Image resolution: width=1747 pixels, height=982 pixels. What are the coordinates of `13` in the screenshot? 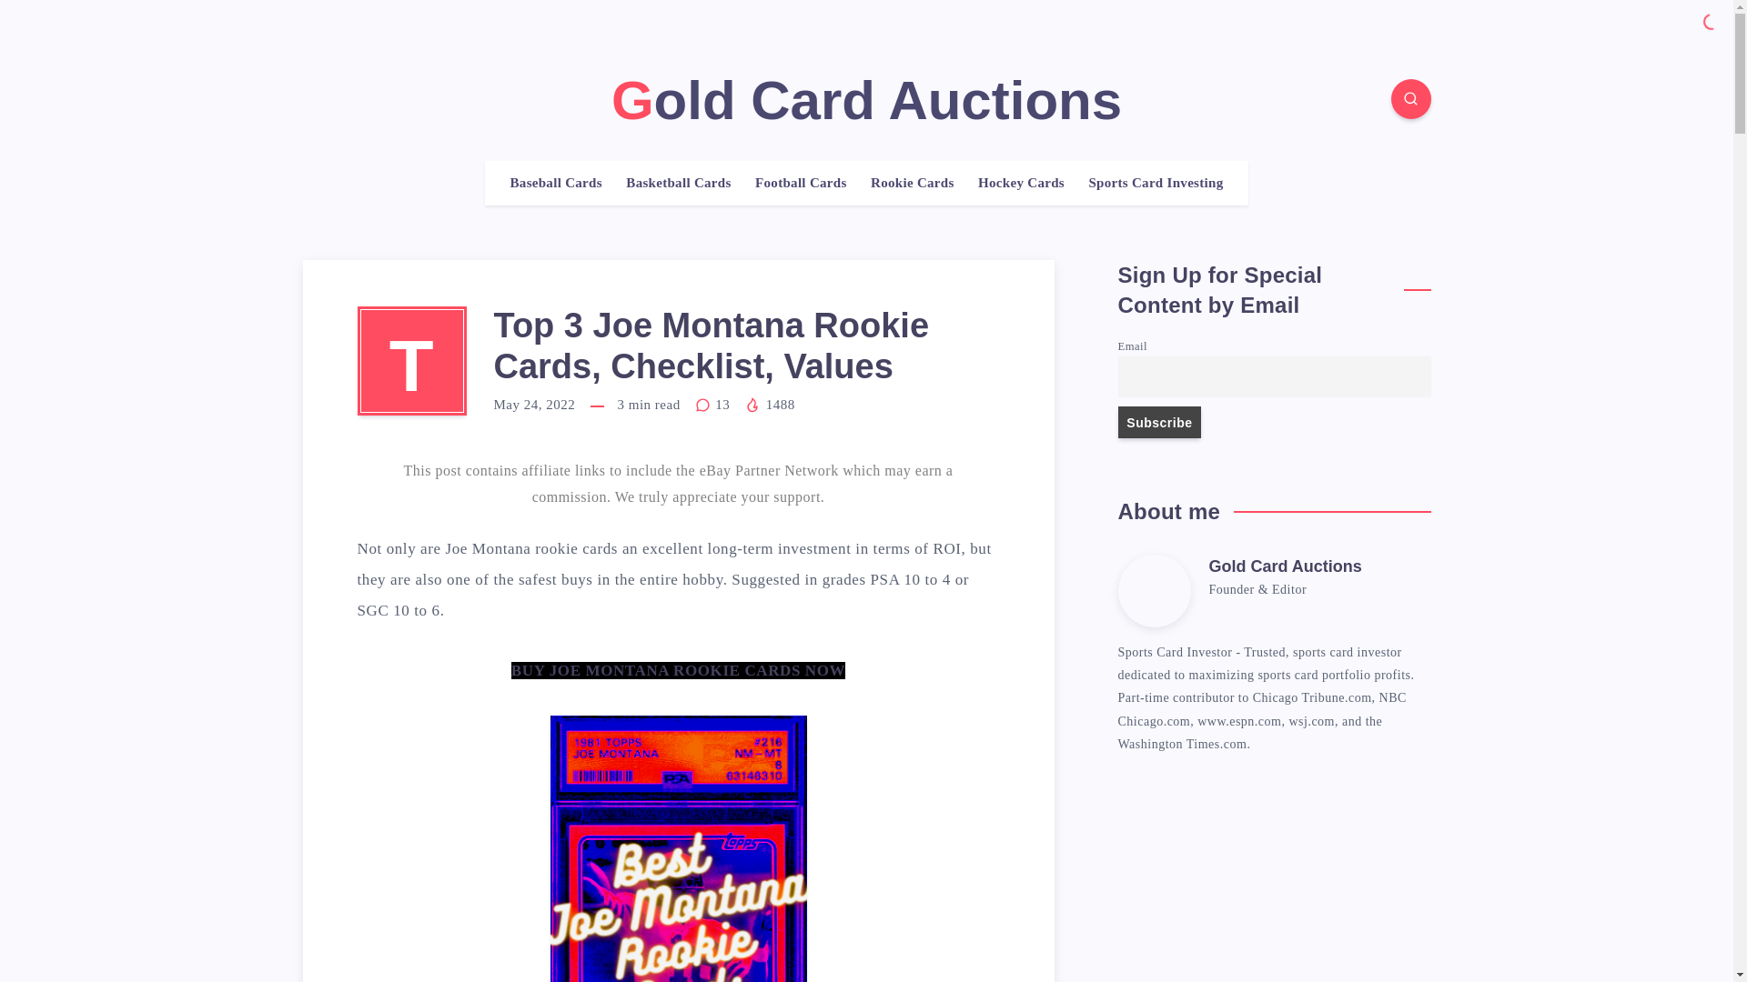 It's located at (714, 404).